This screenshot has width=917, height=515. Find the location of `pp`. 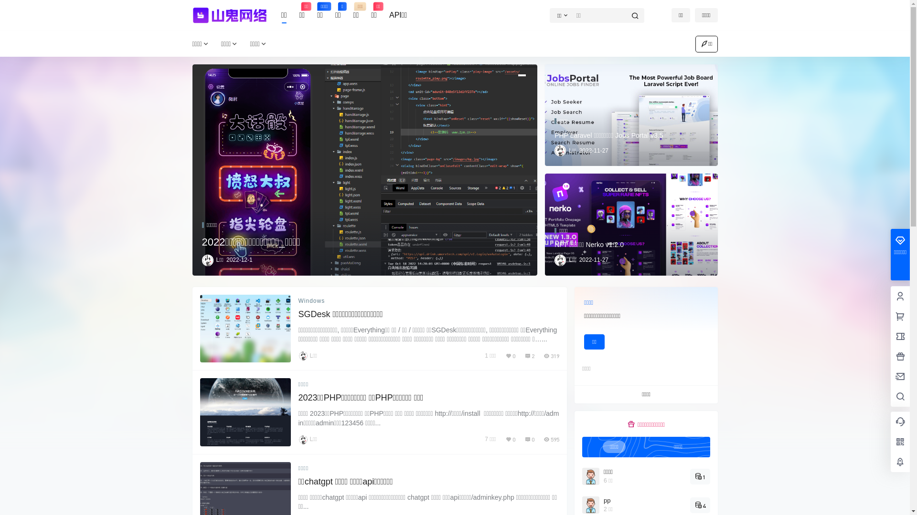

pp is located at coordinates (608, 501).